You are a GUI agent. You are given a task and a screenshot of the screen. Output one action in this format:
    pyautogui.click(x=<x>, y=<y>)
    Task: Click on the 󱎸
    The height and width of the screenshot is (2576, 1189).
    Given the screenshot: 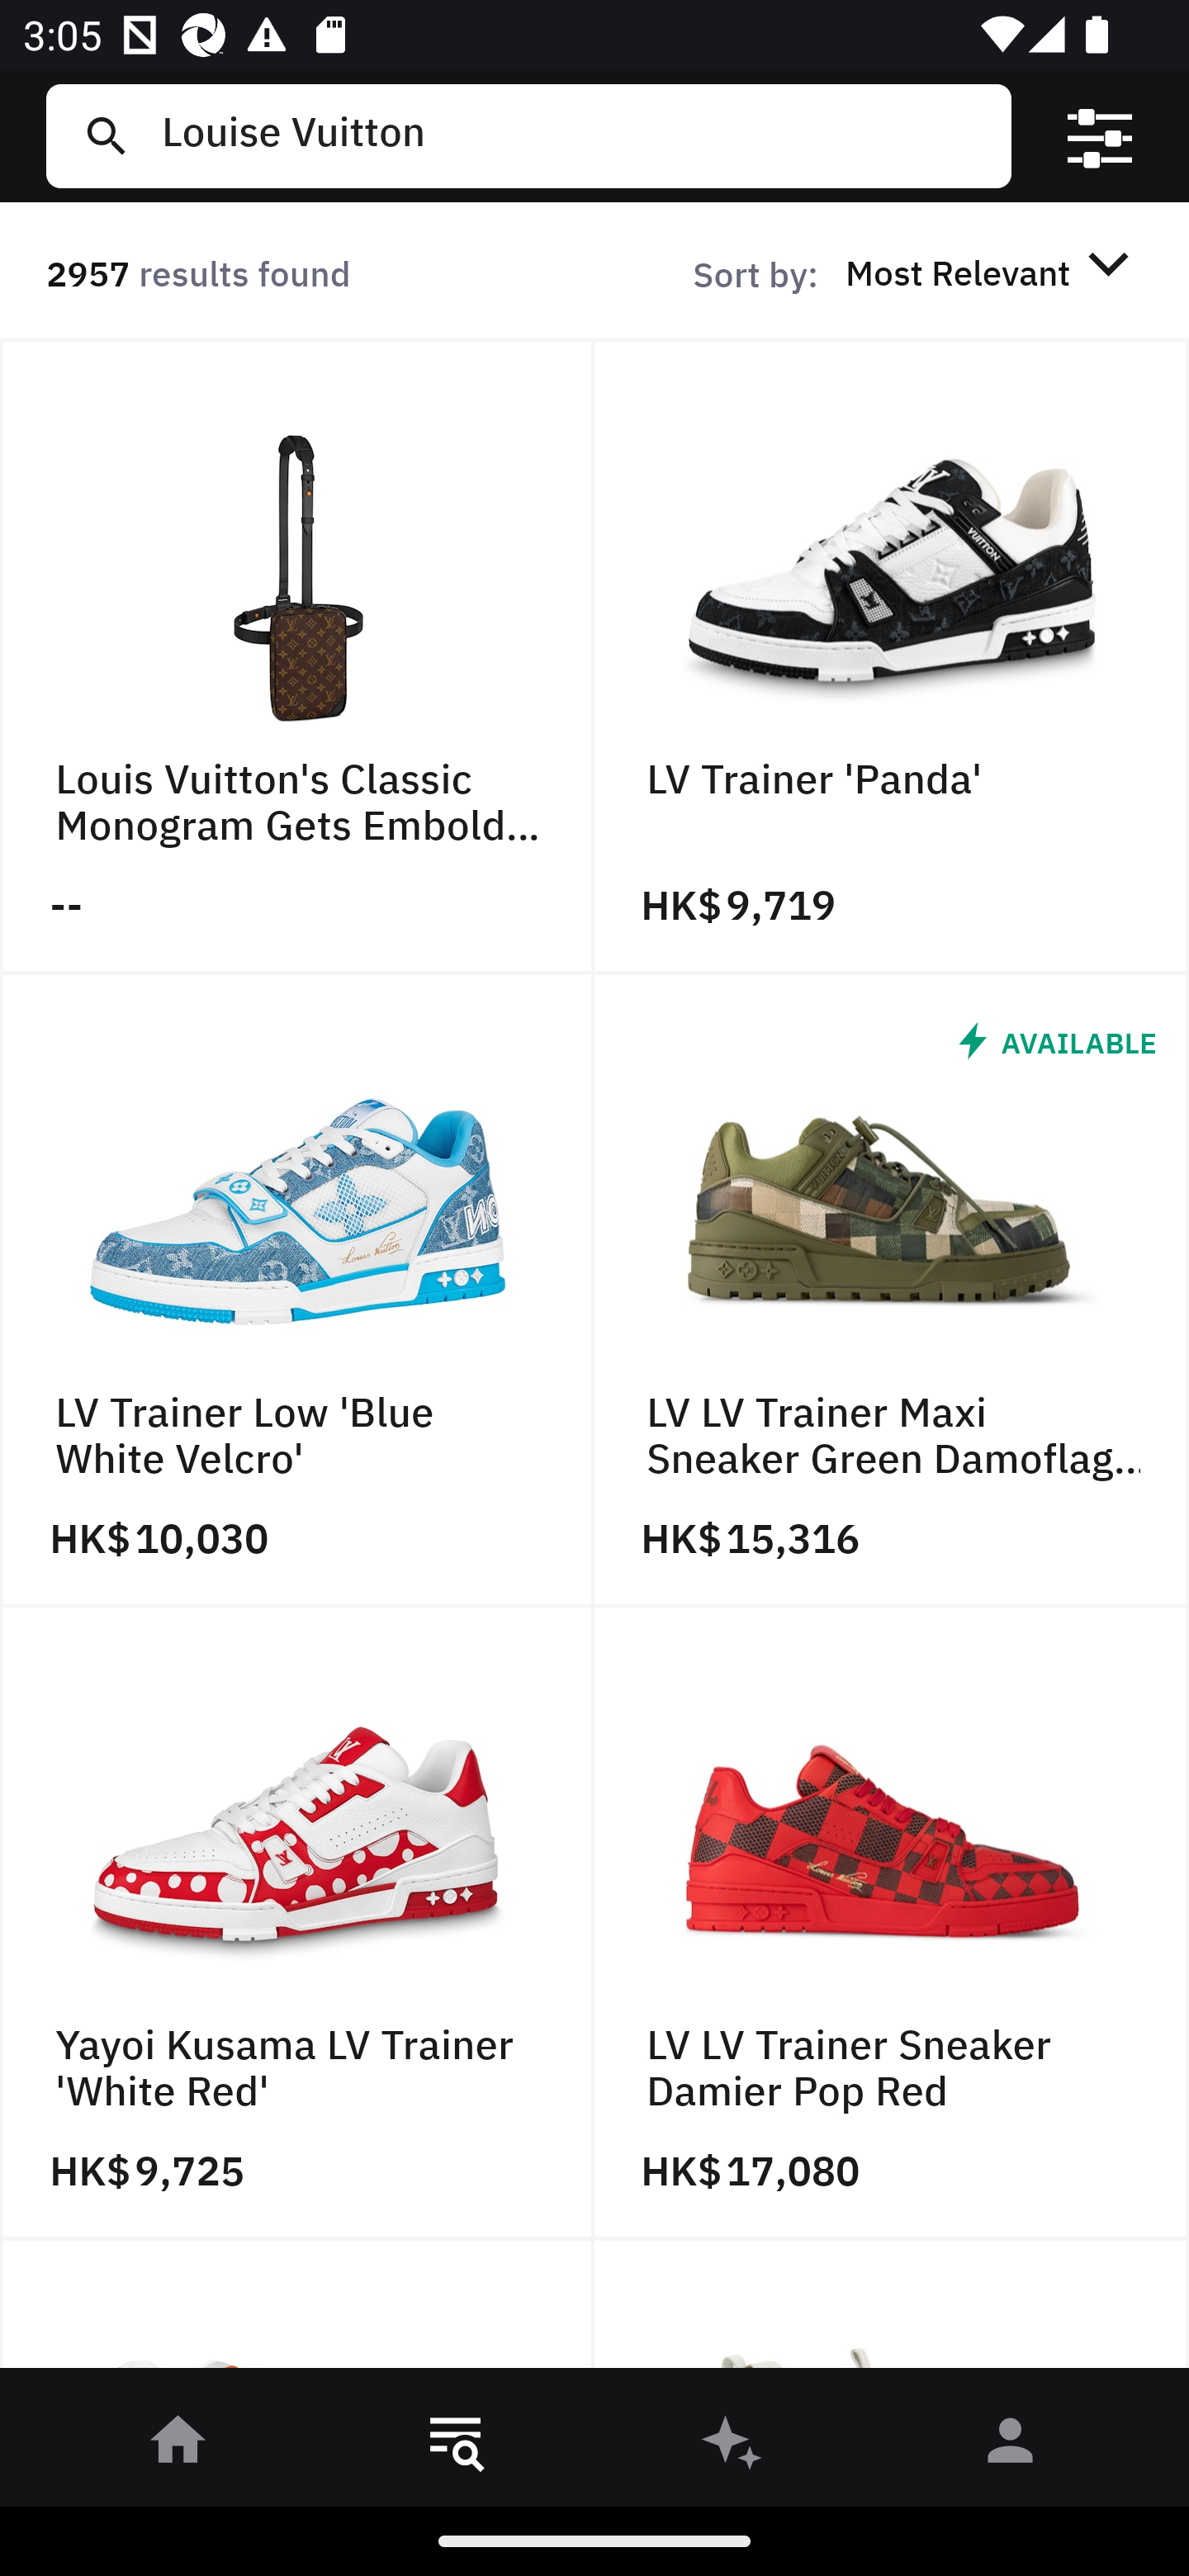 What is the action you would take?
    pyautogui.click(x=456, y=2446)
    